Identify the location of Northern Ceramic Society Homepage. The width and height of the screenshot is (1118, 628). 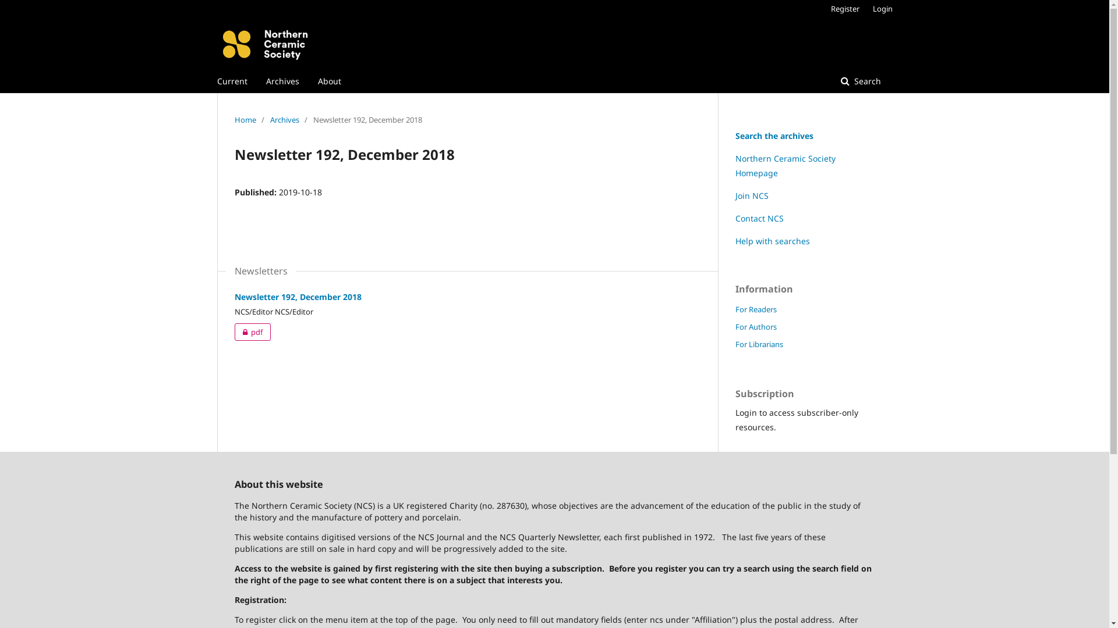
(785, 166).